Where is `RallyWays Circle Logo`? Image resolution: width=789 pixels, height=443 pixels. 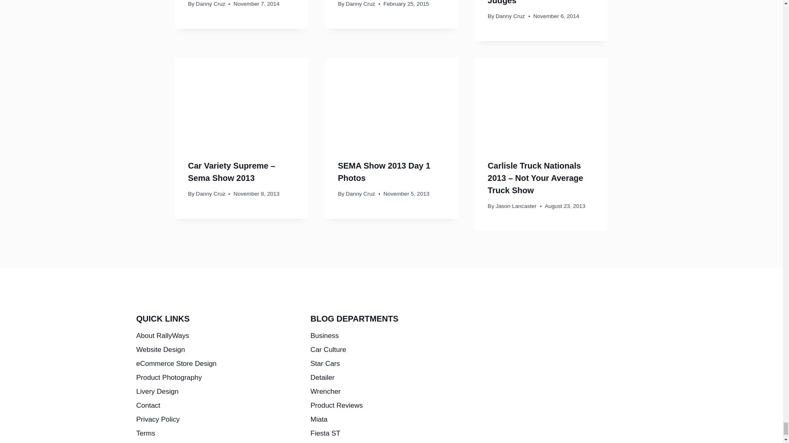
RallyWays Circle Logo is located at coordinates (565, 378).